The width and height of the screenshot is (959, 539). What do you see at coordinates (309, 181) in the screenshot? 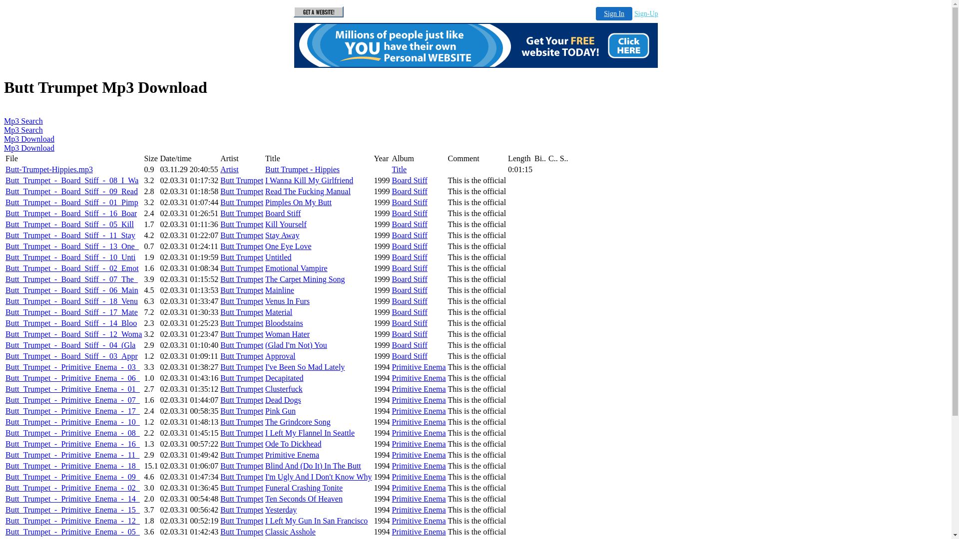
I see `I Wanna Kill My Girlfriend` at bounding box center [309, 181].